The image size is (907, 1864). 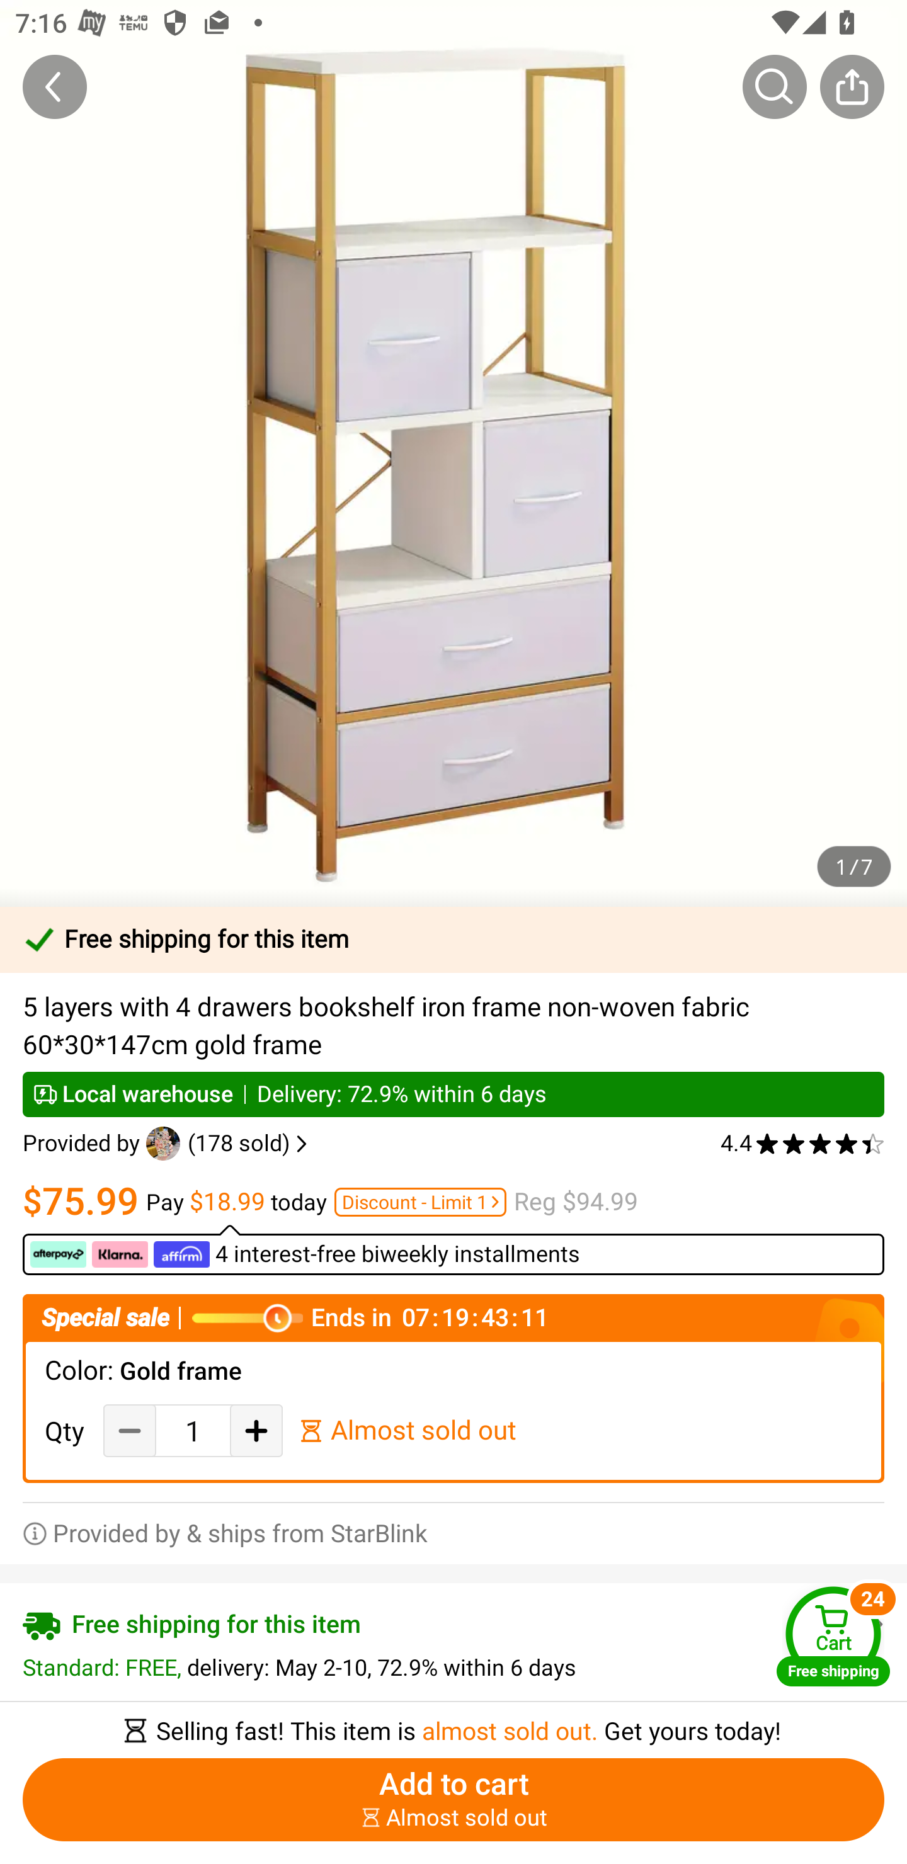 I want to click on By null(178 sold) Provided by  (178 sold), so click(x=168, y=1144).